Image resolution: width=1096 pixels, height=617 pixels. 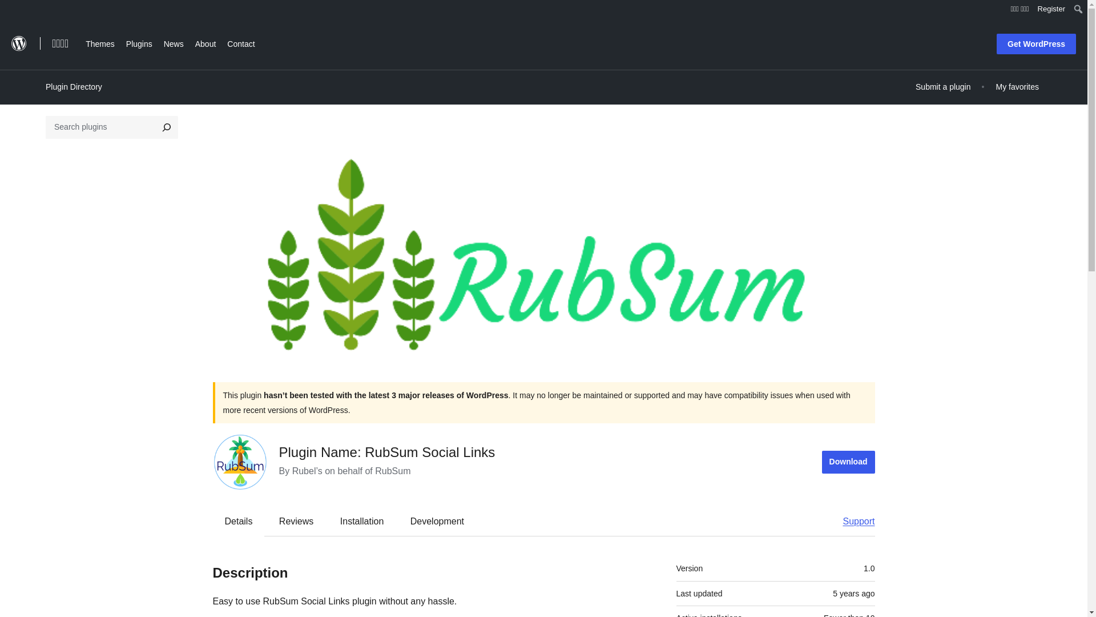 I want to click on Reviews, so click(x=296, y=521).